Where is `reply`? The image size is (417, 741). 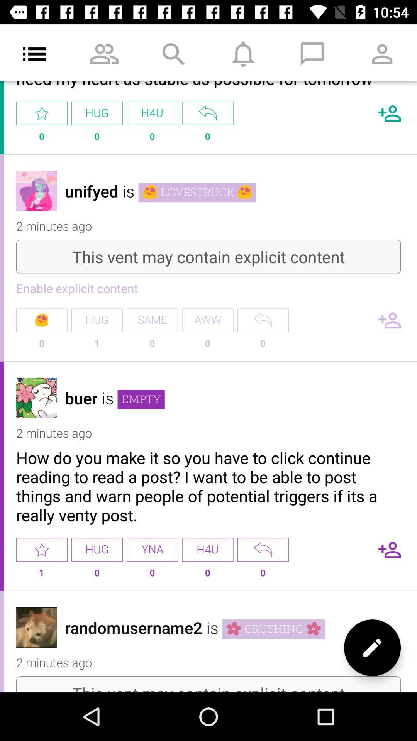
reply is located at coordinates (208, 113).